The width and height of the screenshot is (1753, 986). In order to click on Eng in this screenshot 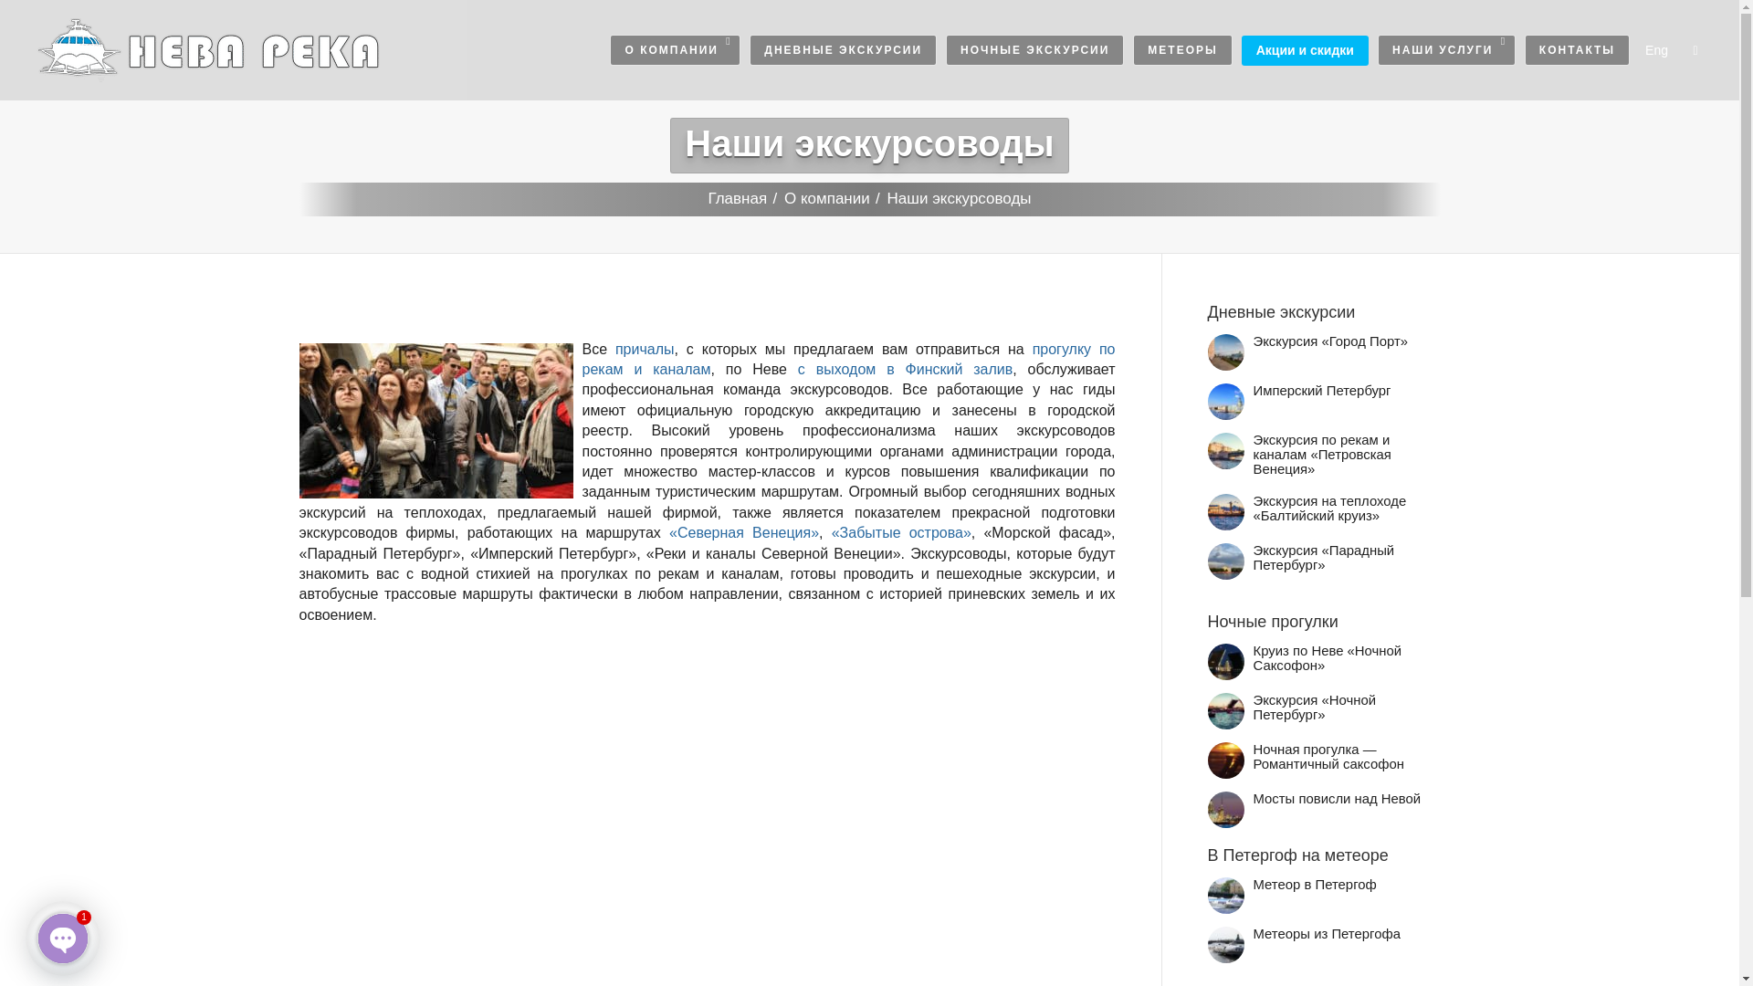, I will do `click(1656, 50)`.